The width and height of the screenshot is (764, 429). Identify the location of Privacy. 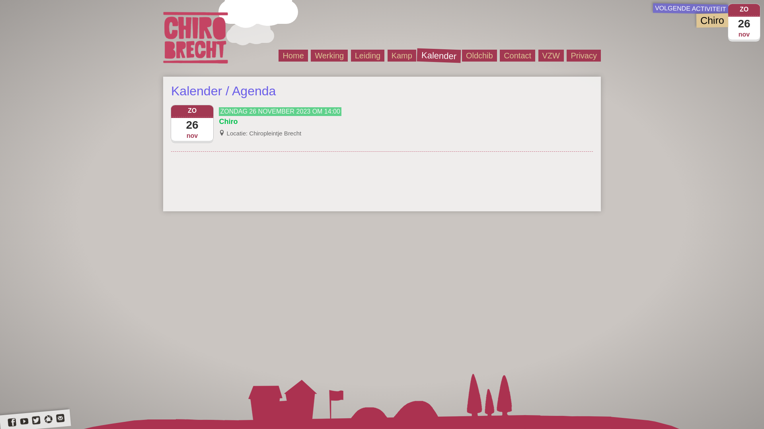
(584, 56).